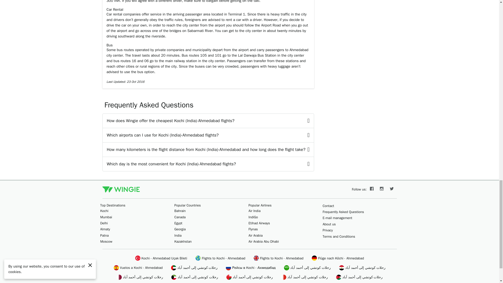  Describe the element at coordinates (180, 211) in the screenshot. I see `Bahrain` at that location.